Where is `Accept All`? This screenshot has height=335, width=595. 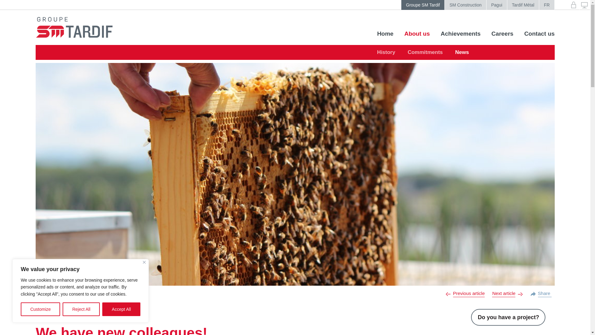 Accept All is located at coordinates (121, 309).